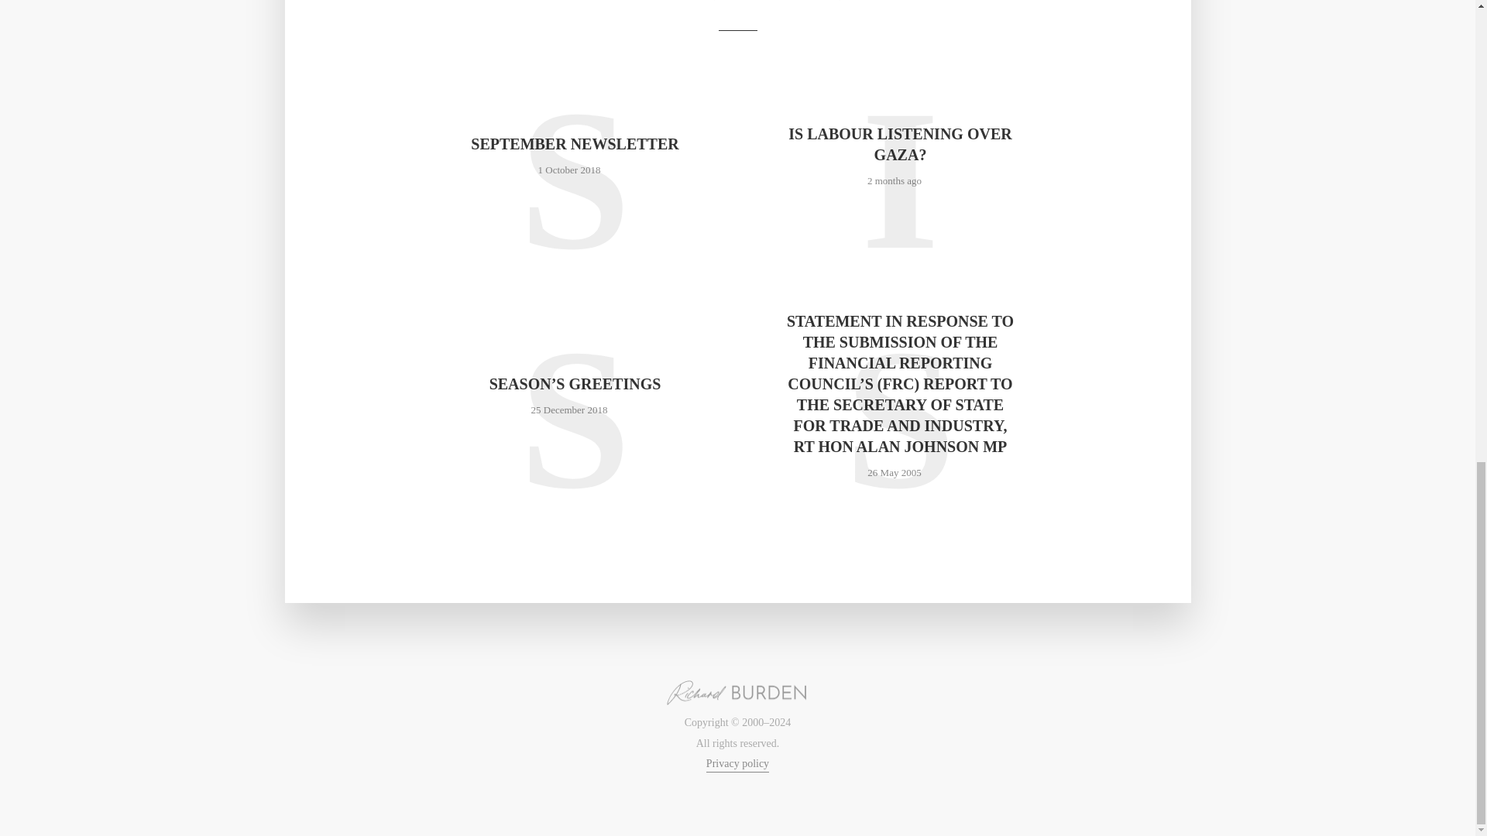 The width and height of the screenshot is (1487, 836). Describe the element at coordinates (575, 144) in the screenshot. I see `SEPTEMBER NEWSLETTER` at that location.